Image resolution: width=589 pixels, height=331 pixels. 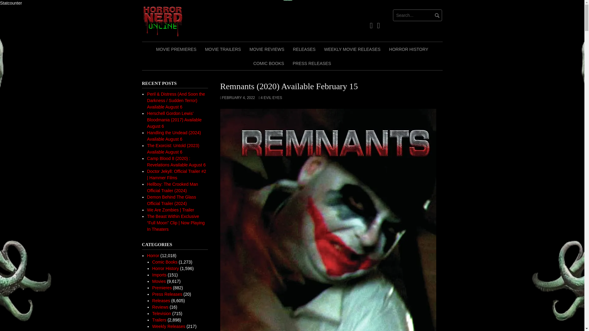 I want to click on WEEKLY MOVIE RELEASES, so click(x=352, y=49).